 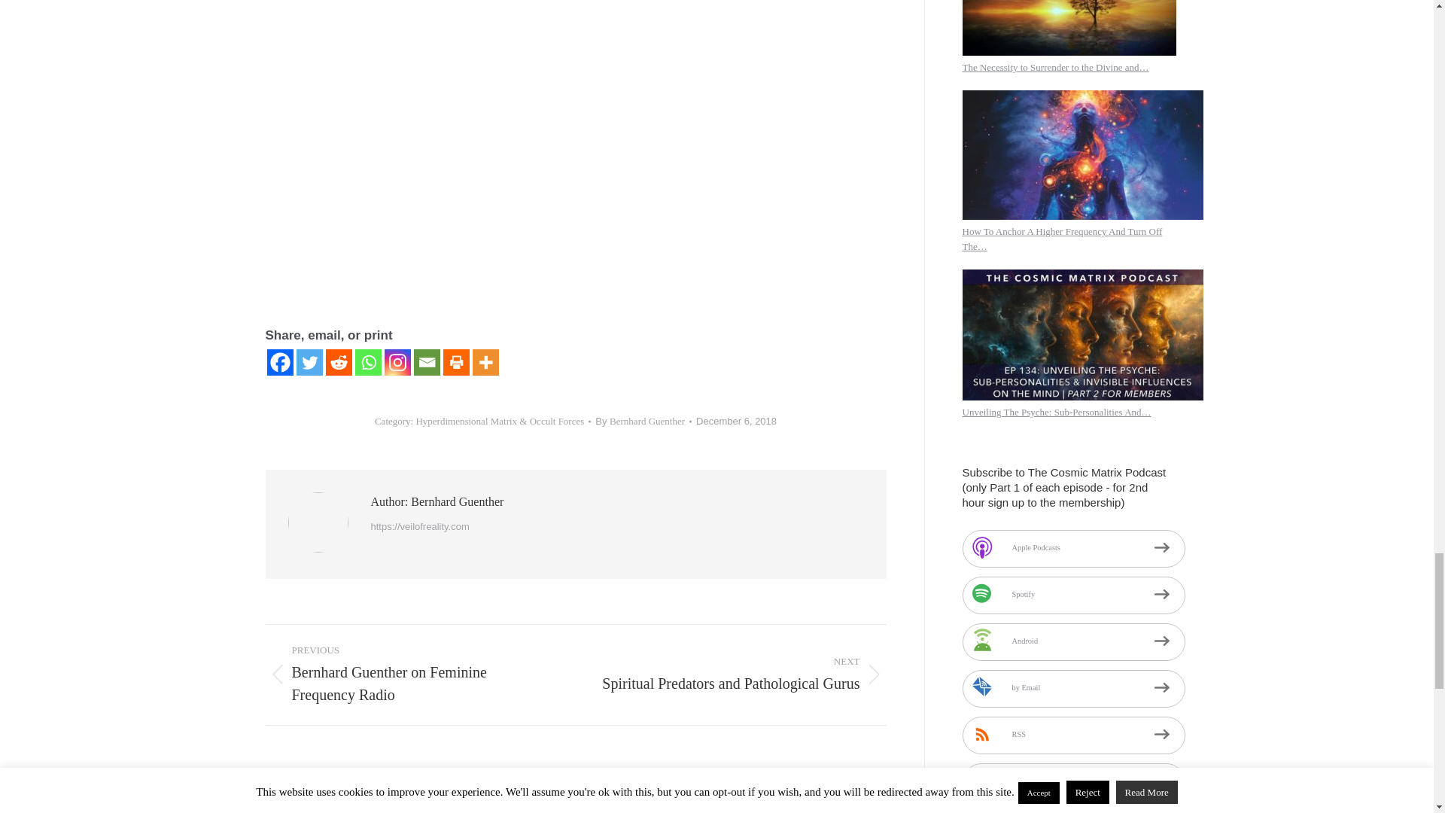 I want to click on 7:40 pm, so click(x=736, y=422).